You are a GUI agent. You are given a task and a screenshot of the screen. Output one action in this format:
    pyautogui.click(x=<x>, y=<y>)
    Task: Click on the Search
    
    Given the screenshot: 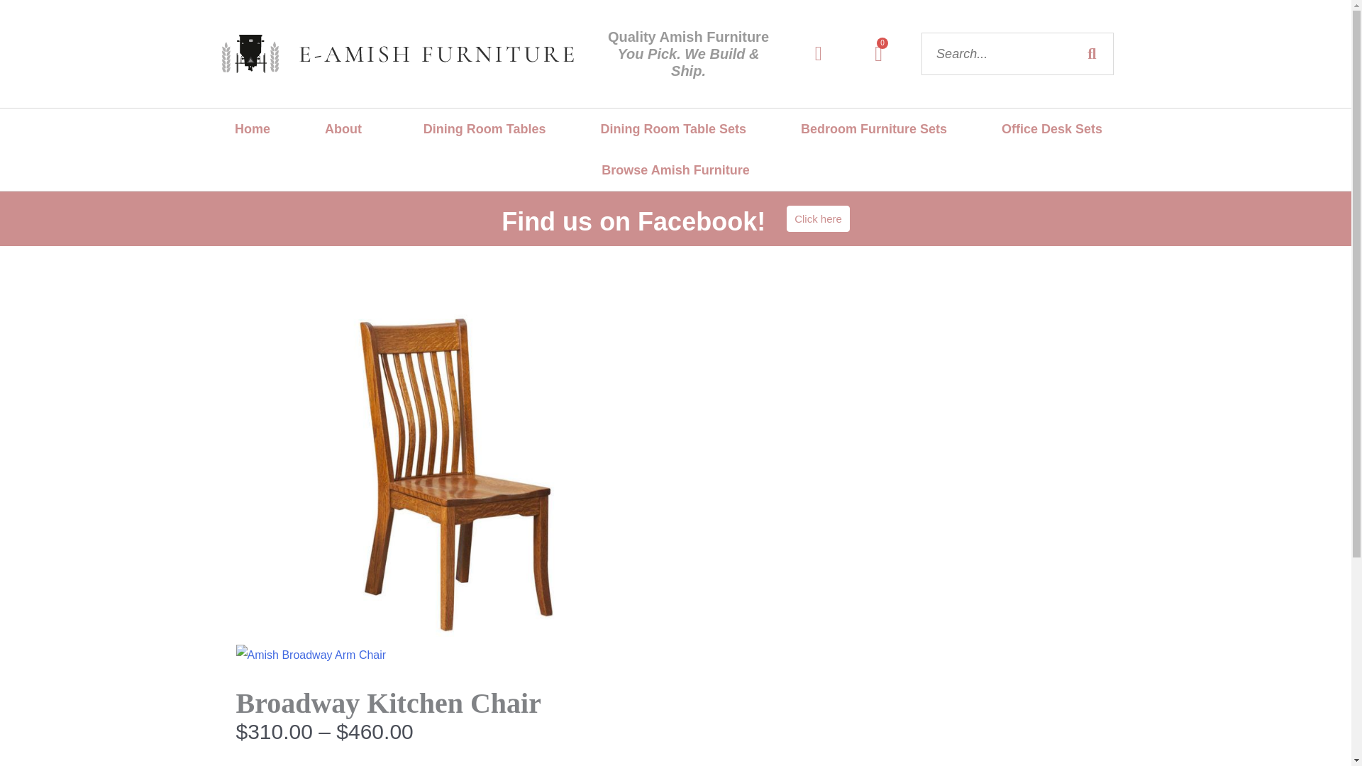 What is the action you would take?
    pyautogui.click(x=874, y=129)
    